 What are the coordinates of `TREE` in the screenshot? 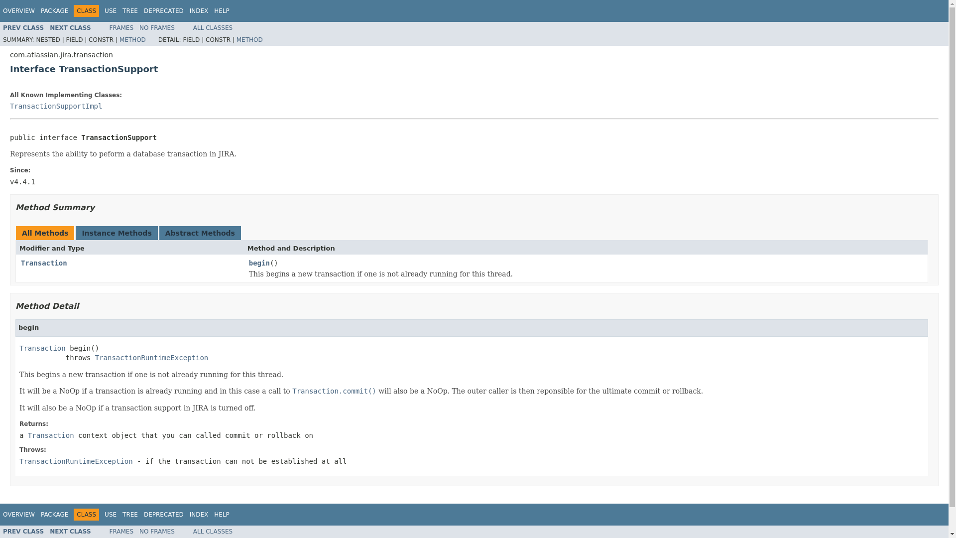 It's located at (129, 11).